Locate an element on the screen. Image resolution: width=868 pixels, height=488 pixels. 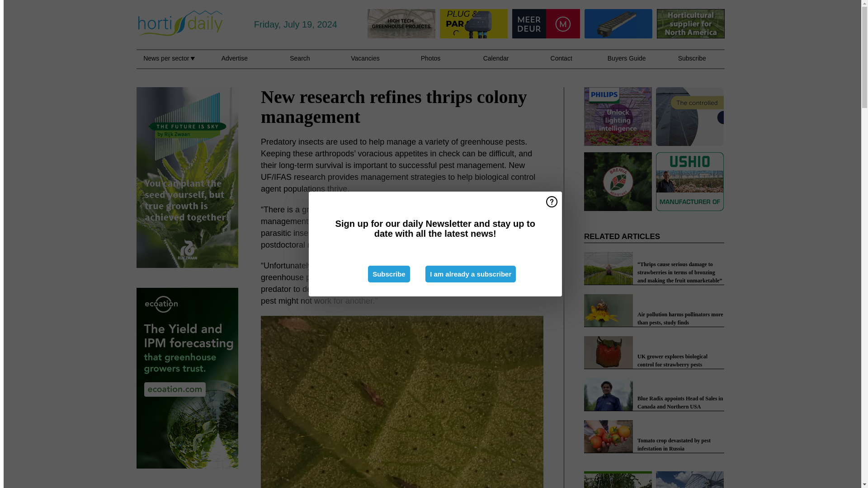
Advertise is located at coordinates (234, 63).